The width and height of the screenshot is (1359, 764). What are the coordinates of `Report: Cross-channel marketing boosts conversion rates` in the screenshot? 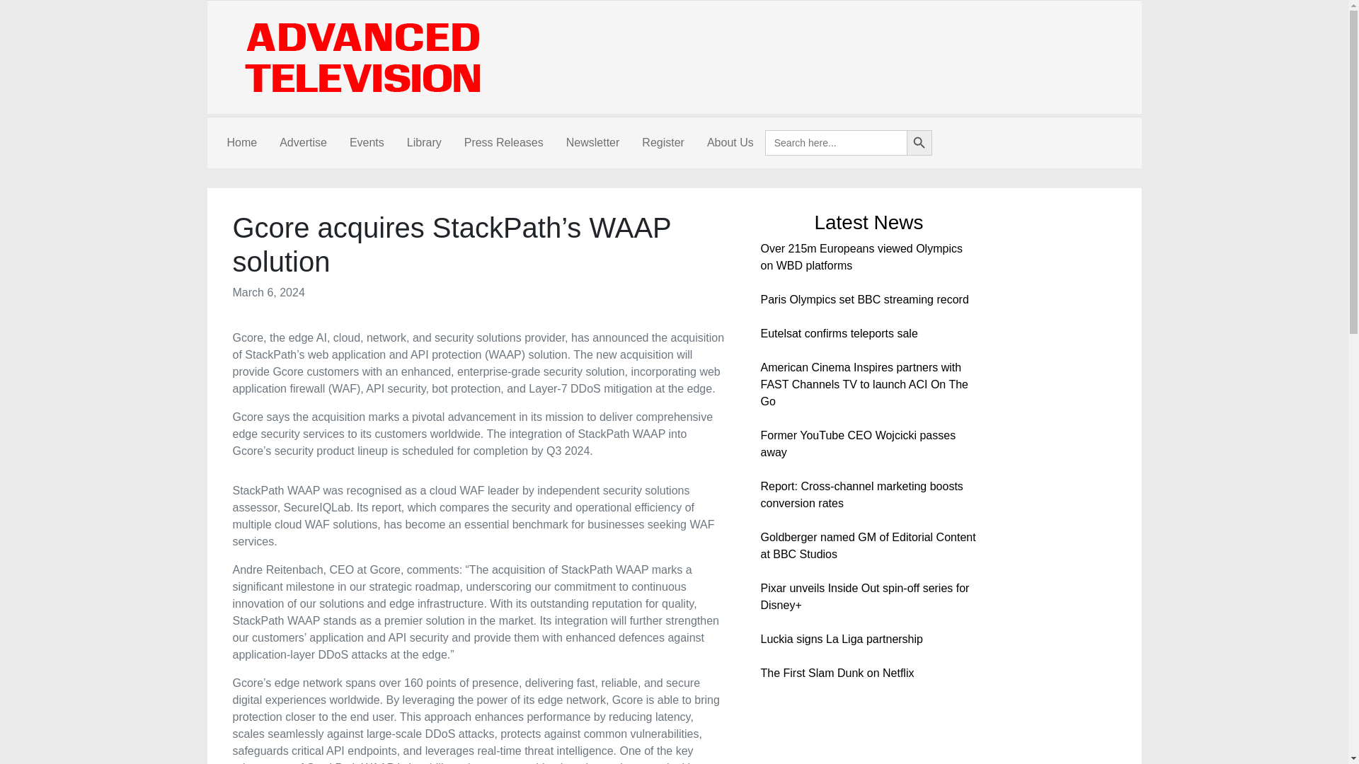 It's located at (861, 495).